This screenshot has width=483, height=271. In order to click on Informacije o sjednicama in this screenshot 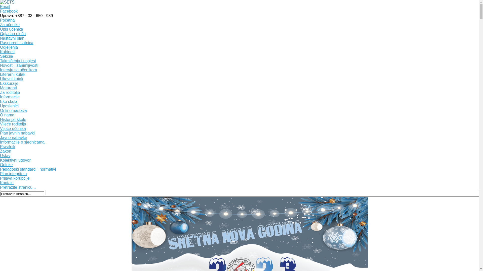, I will do `click(22, 142)`.